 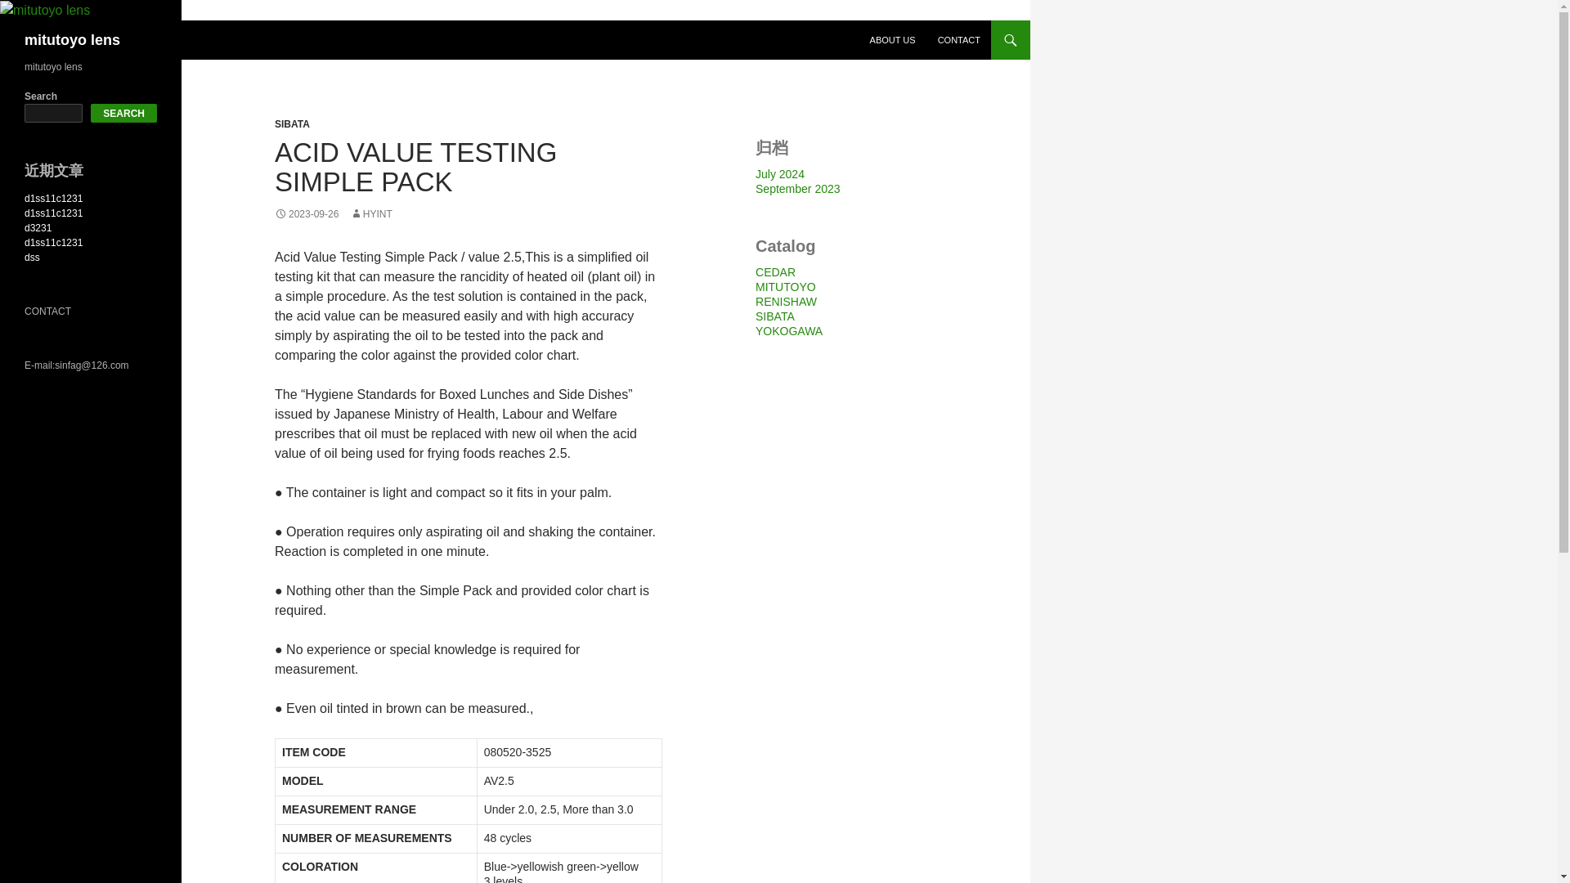 I want to click on SIBATA, so click(x=292, y=123).